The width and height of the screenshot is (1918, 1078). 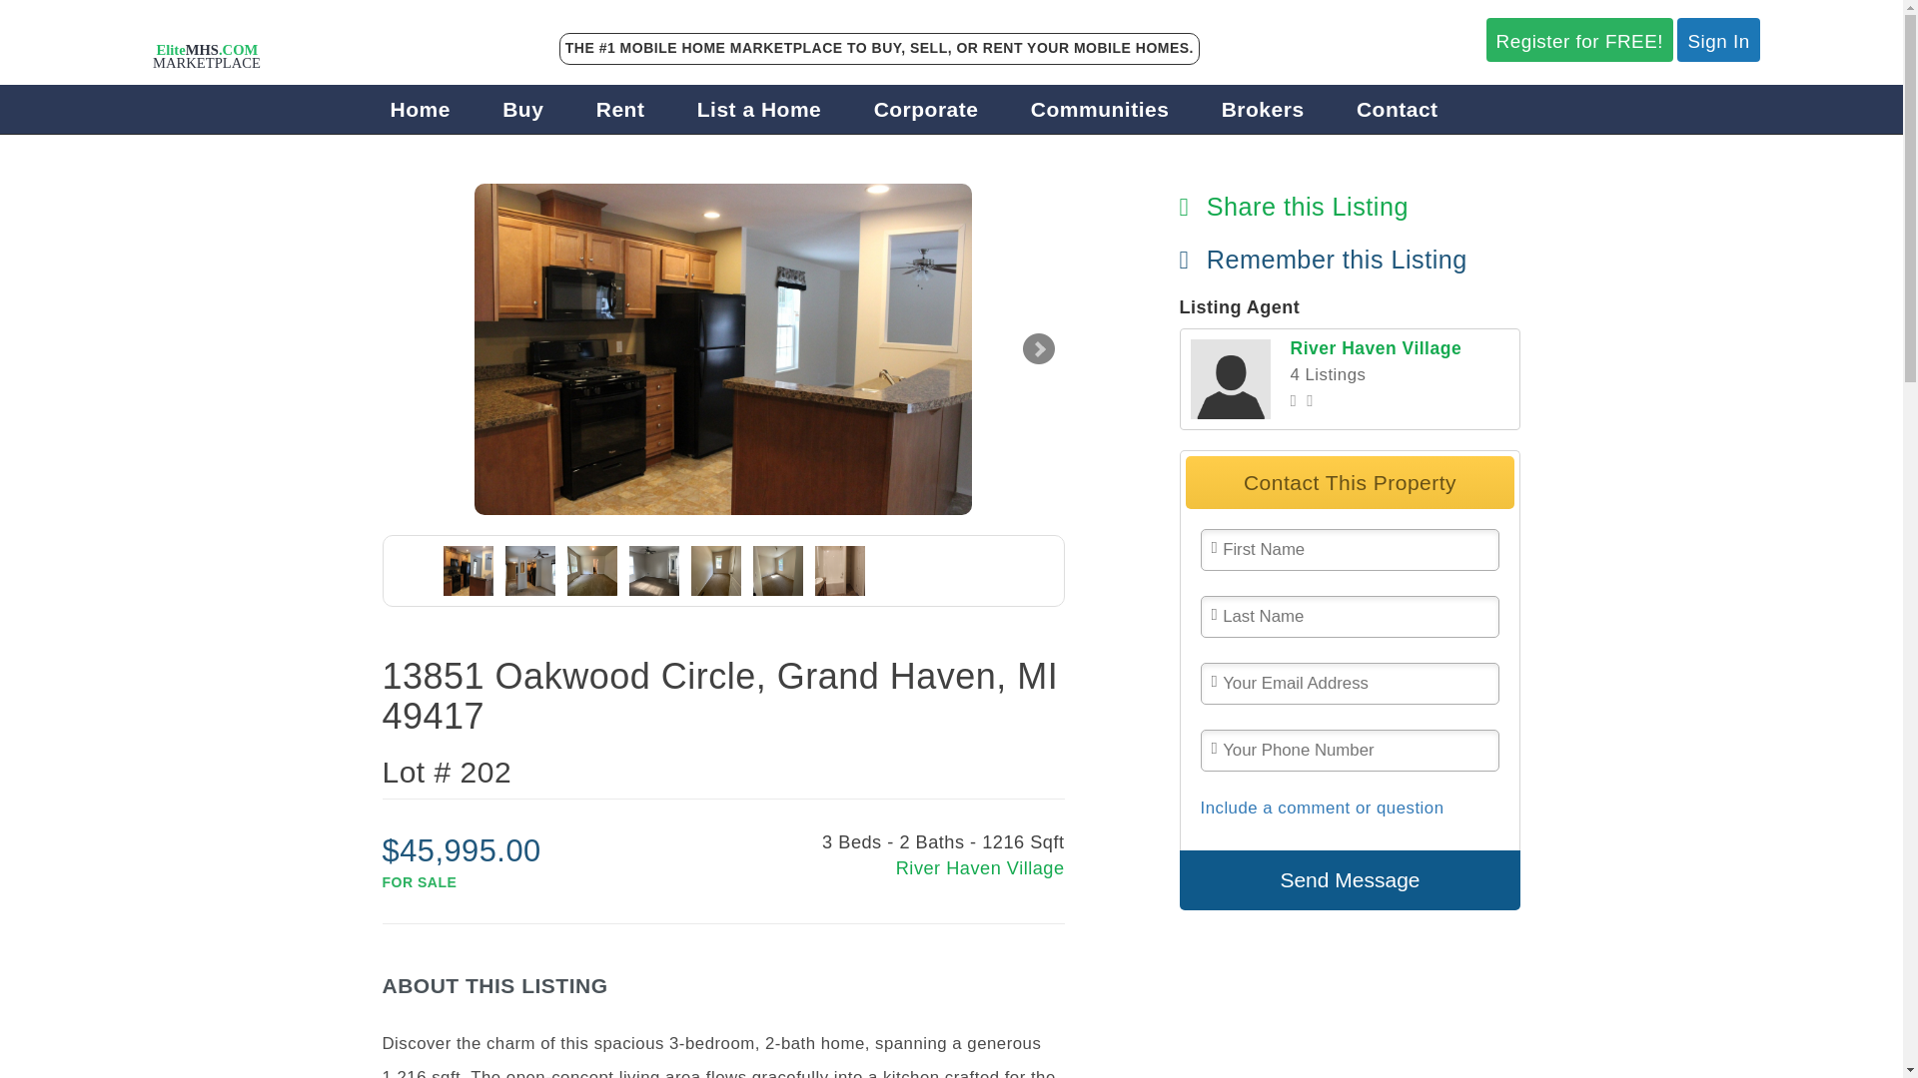 What do you see at coordinates (421, 109) in the screenshot?
I see `Home` at bounding box center [421, 109].